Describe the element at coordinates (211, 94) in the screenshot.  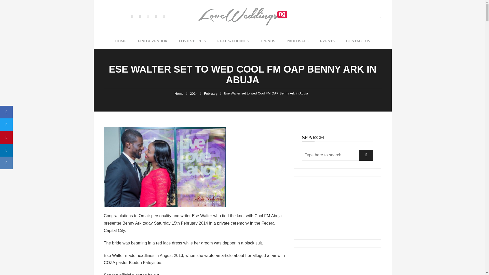
I see `February` at that location.